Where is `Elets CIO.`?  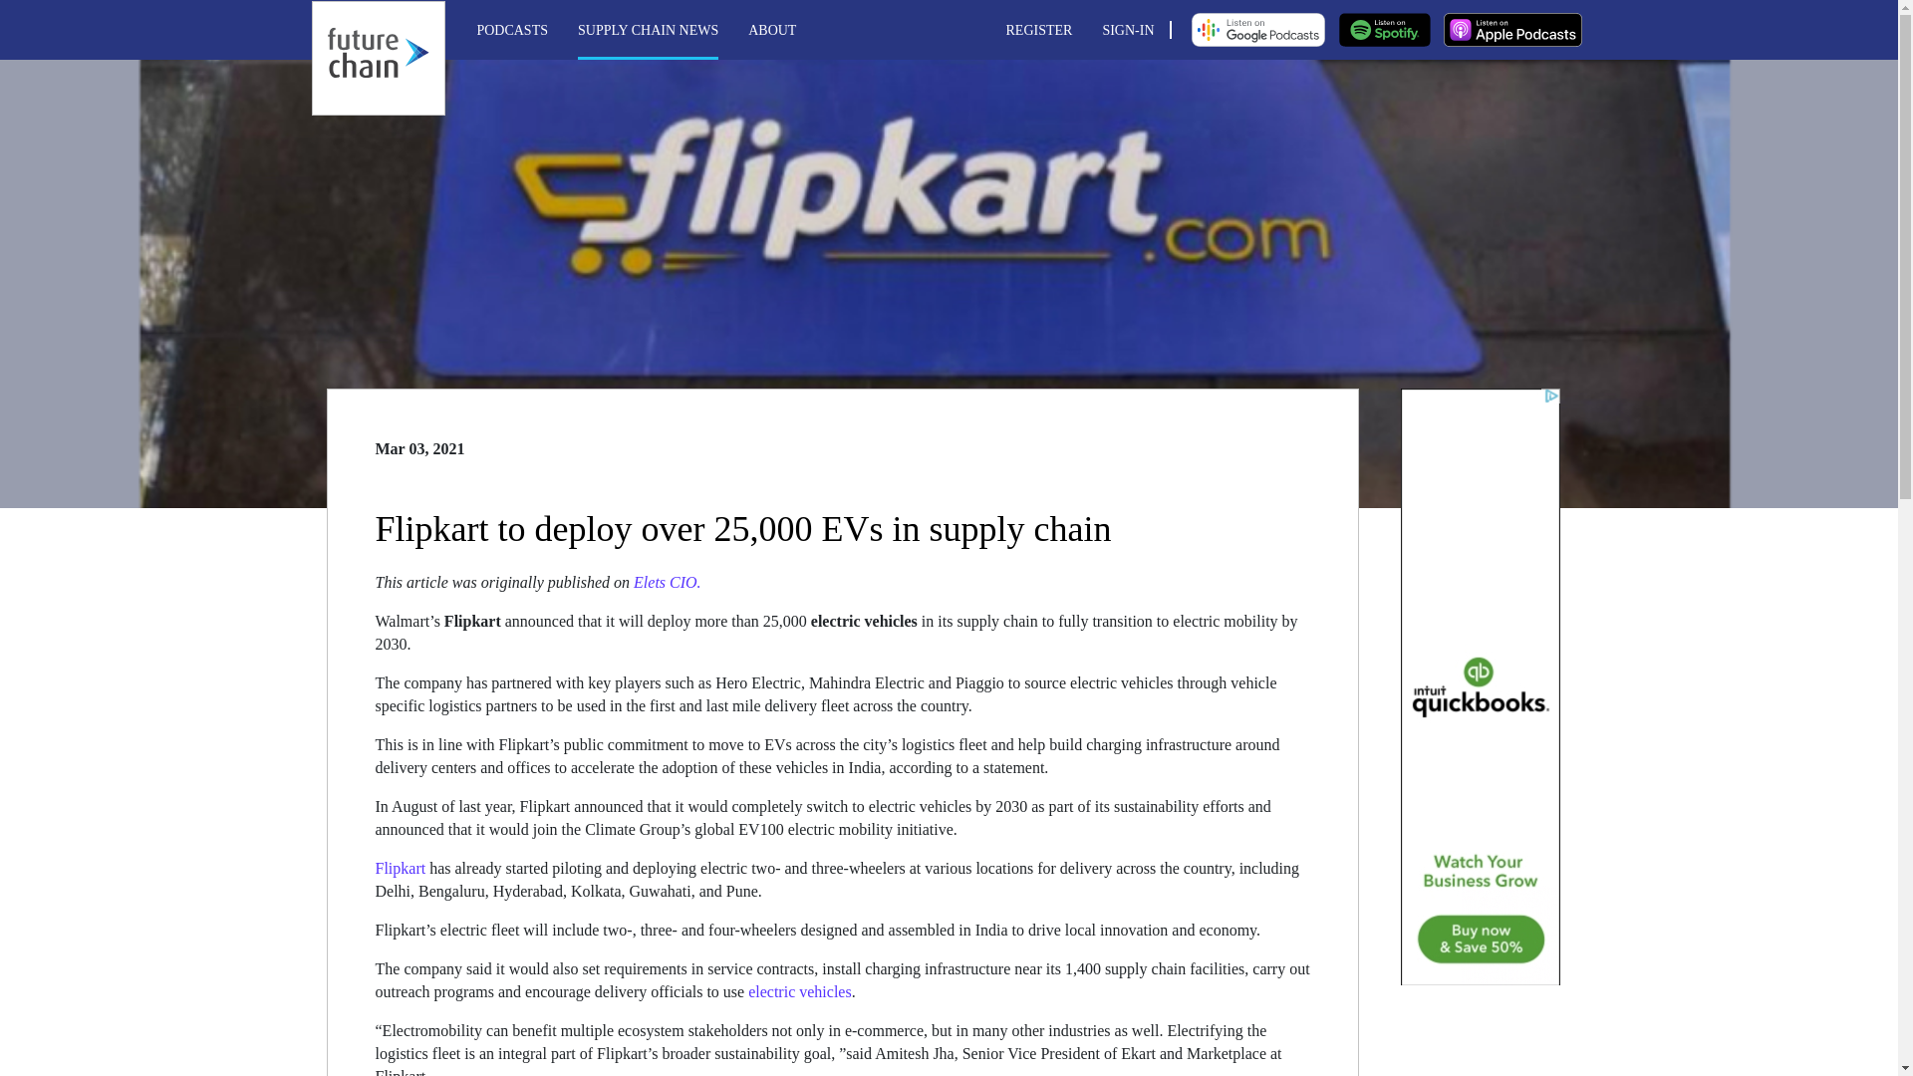 Elets CIO. is located at coordinates (668, 582).